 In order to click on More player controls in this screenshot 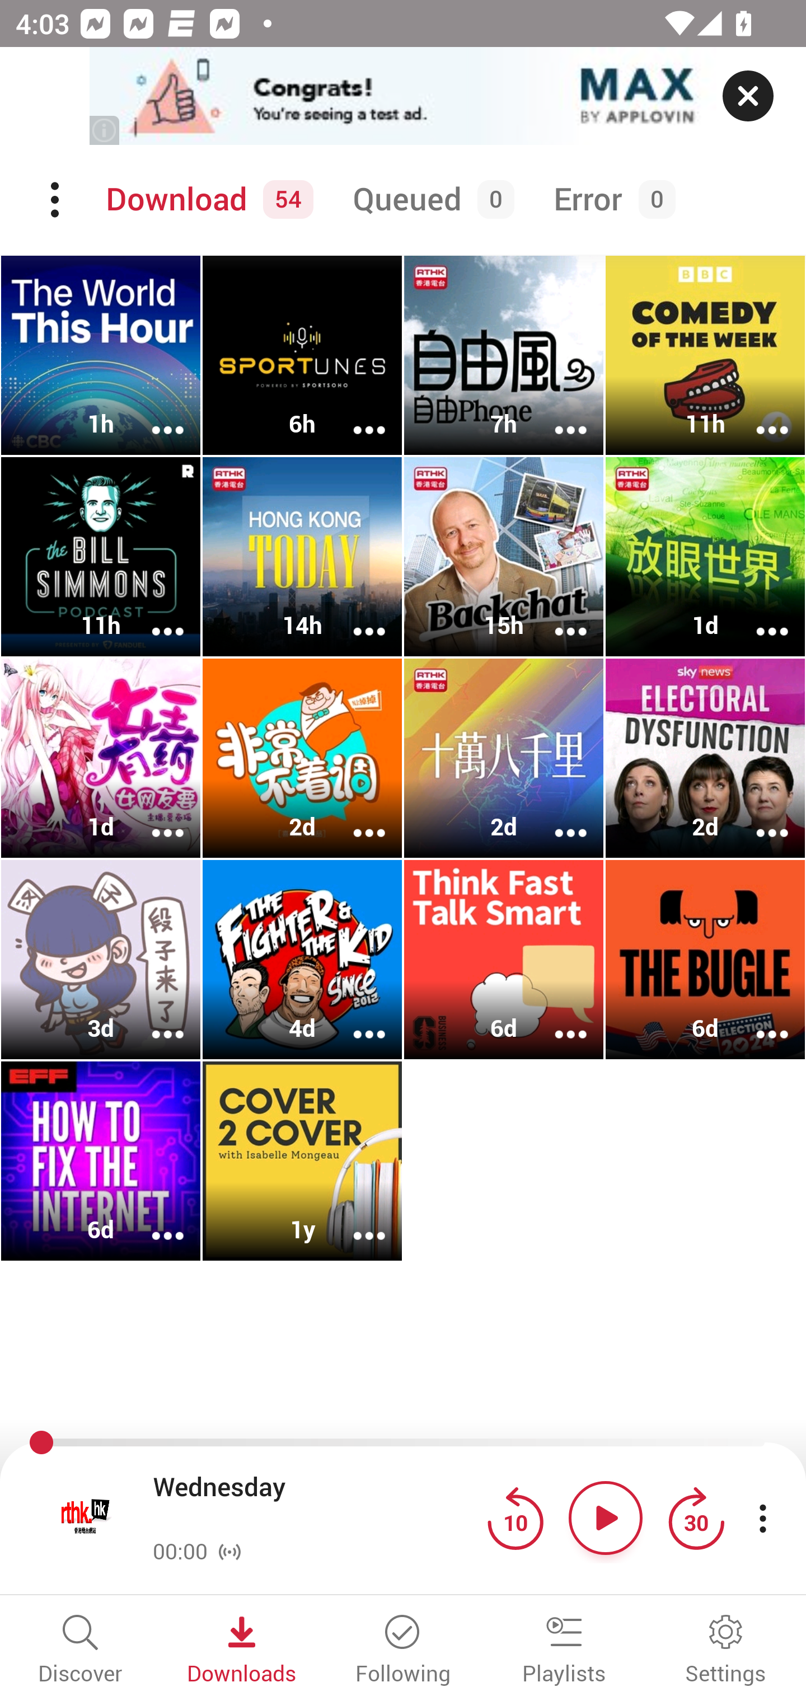, I will do `click(762, 1517)`.